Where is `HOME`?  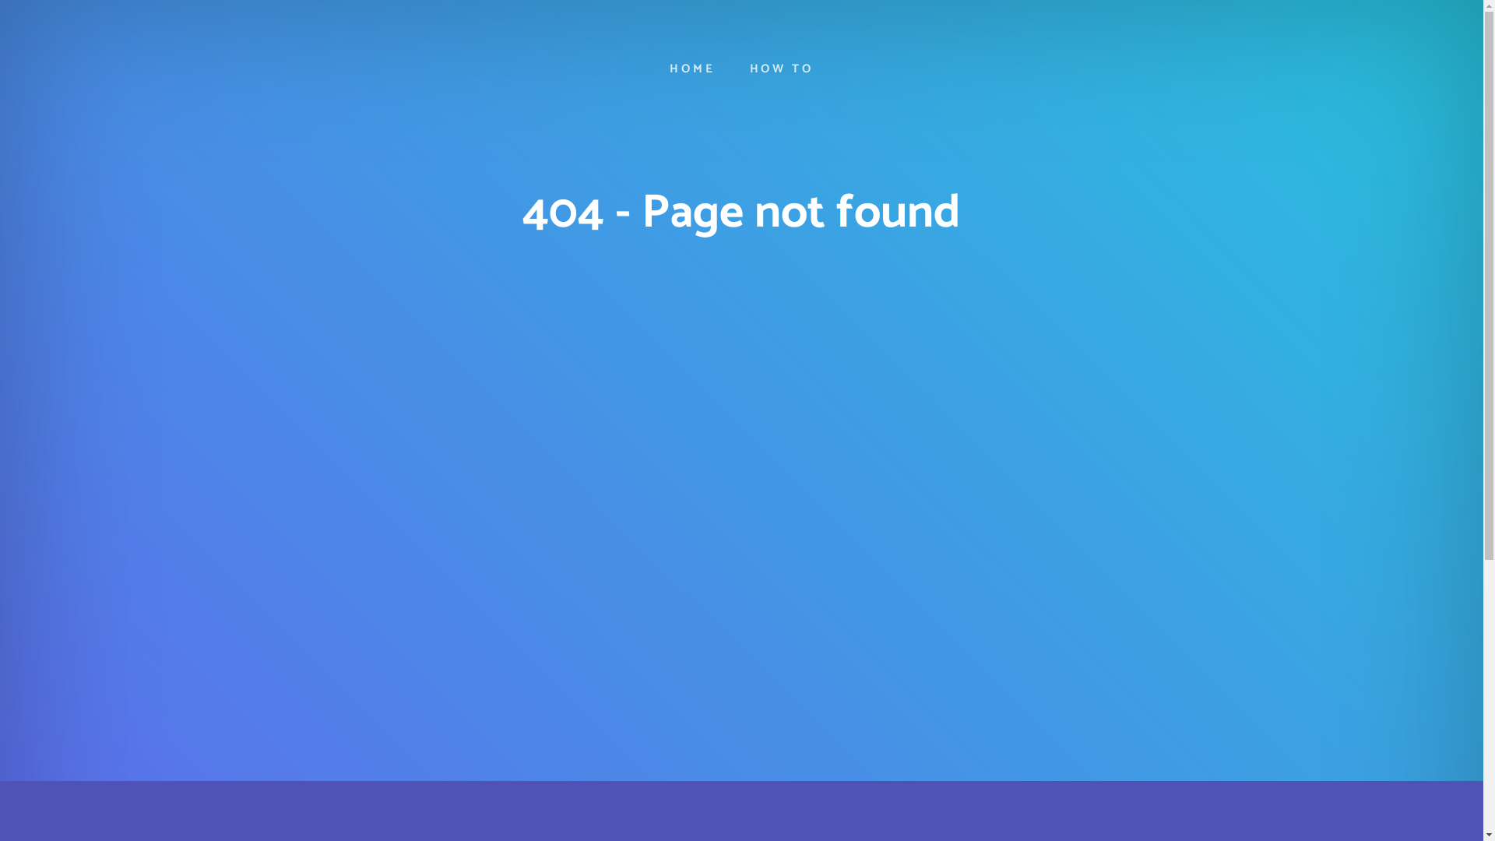
HOME is located at coordinates (692, 69).